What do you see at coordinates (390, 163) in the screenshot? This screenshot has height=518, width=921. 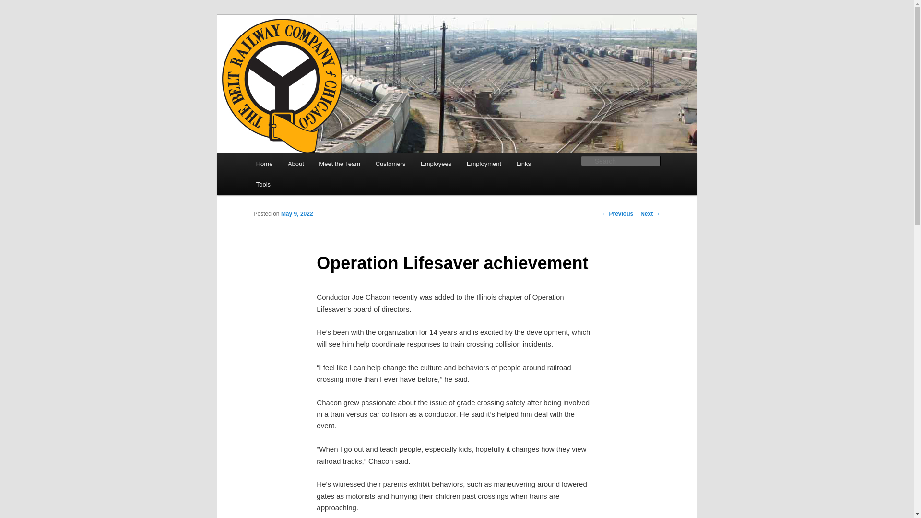 I see `Customers` at bounding box center [390, 163].